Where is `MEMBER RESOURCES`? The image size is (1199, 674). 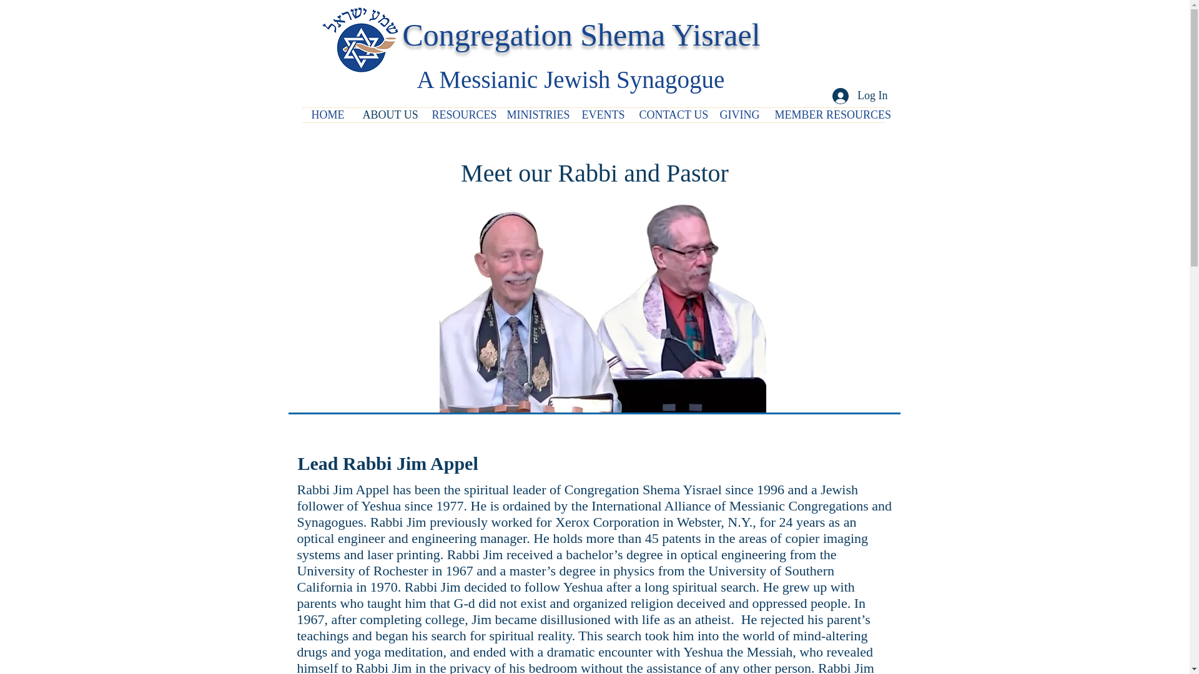
MEMBER RESOURCES is located at coordinates (826, 115).